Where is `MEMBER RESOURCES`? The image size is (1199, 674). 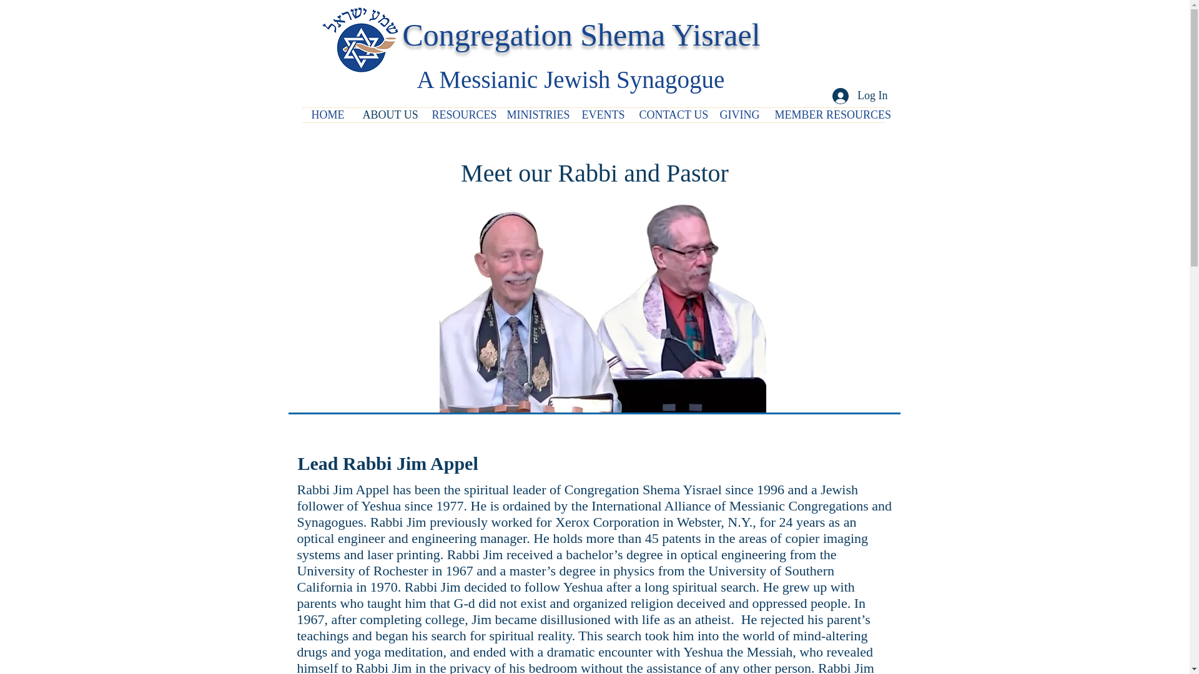
MEMBER RESOURCES is located at coordinates (826, 115).